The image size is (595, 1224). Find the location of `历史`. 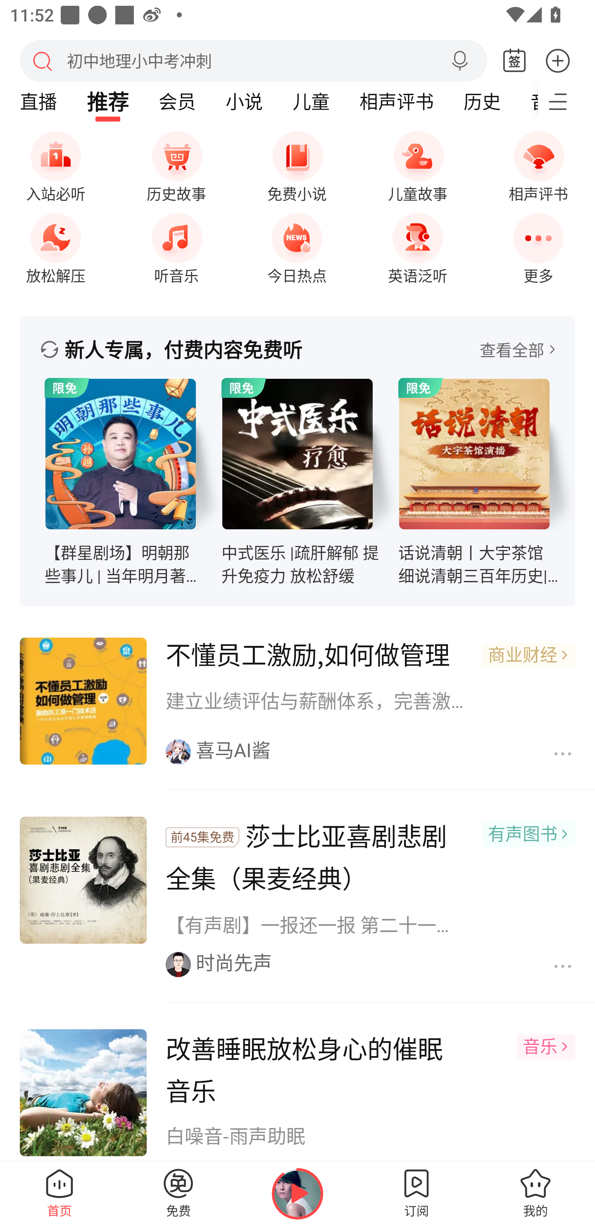

历史 is located at coordinates (482, 102).